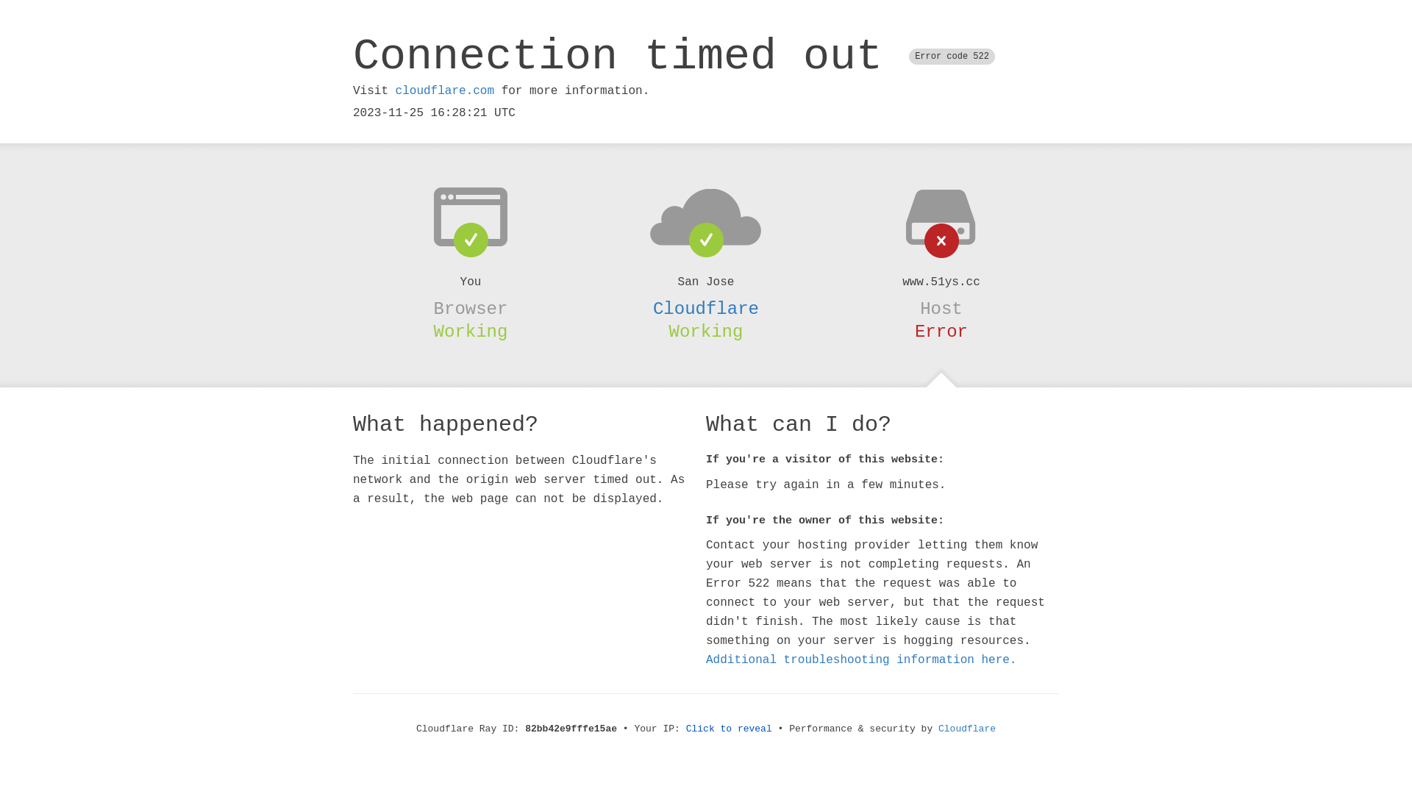  What do you see at coordinates (967, 729) in the screenshot?
I see `Cloudflare` at bounding box center [967, 729].